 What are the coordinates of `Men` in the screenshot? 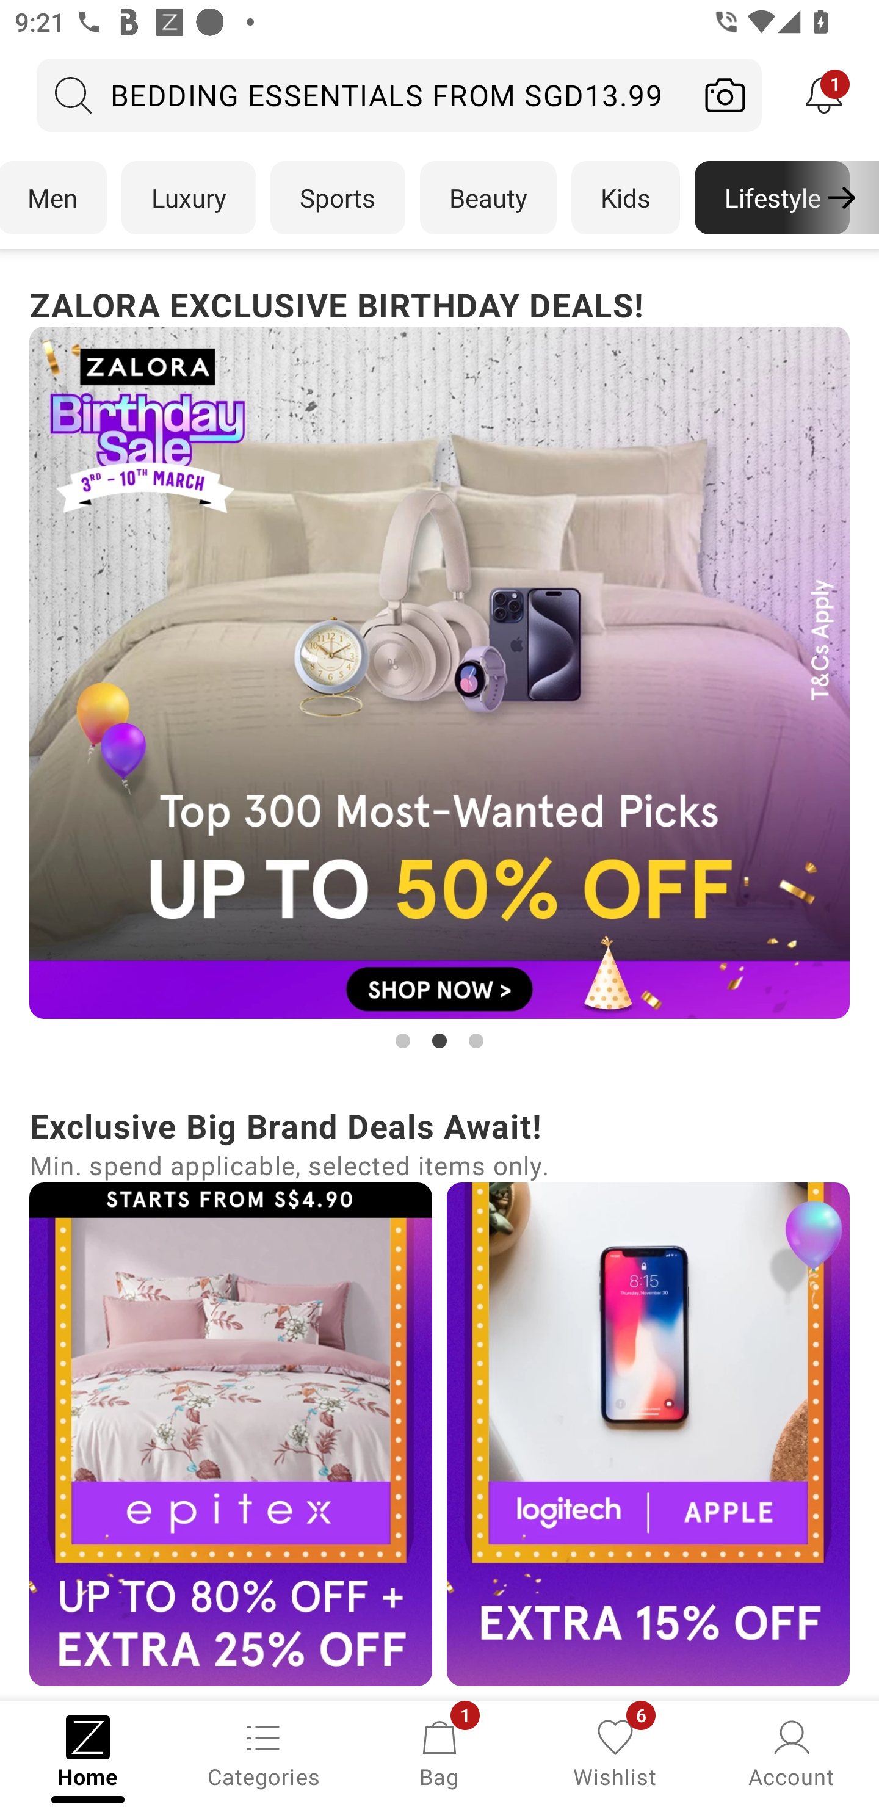 It's located at (54, 198).